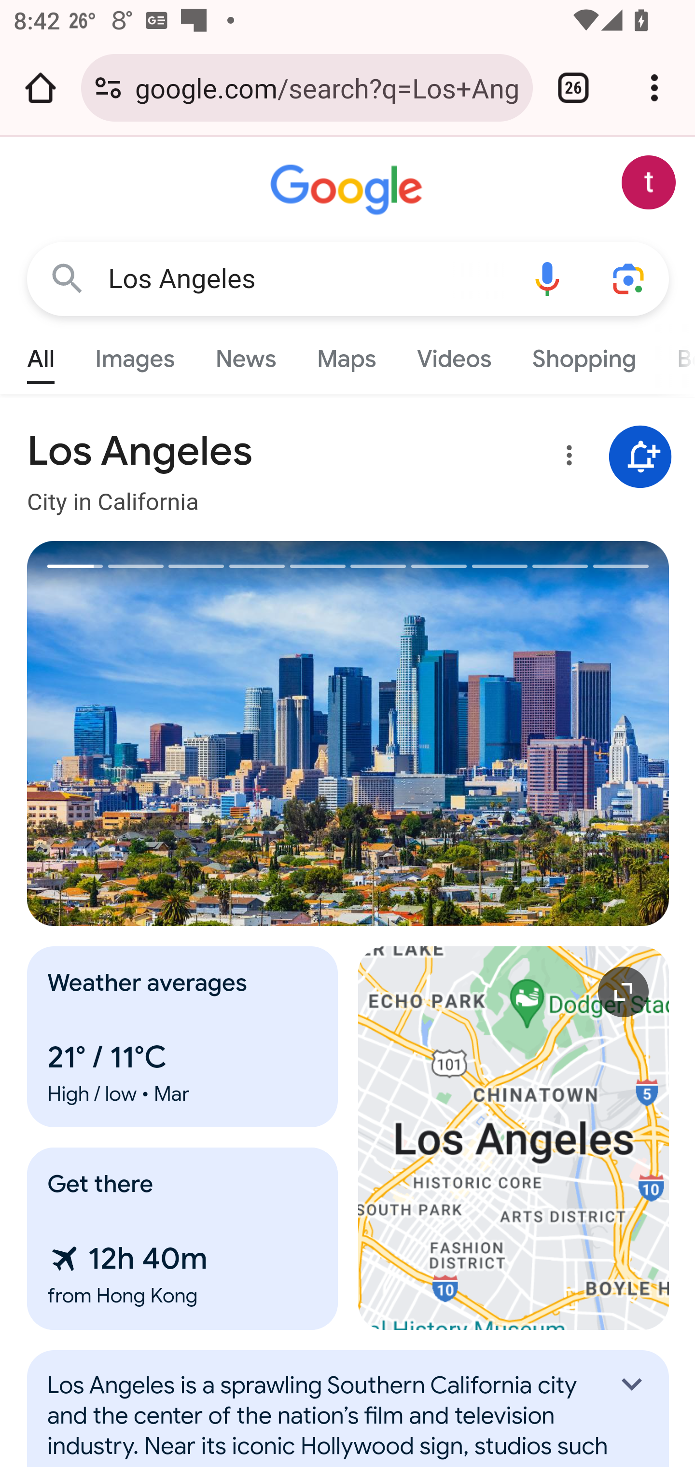 This screenshot has width=695, height=1467. I want to click on Los Angeles, so click(307, 279).